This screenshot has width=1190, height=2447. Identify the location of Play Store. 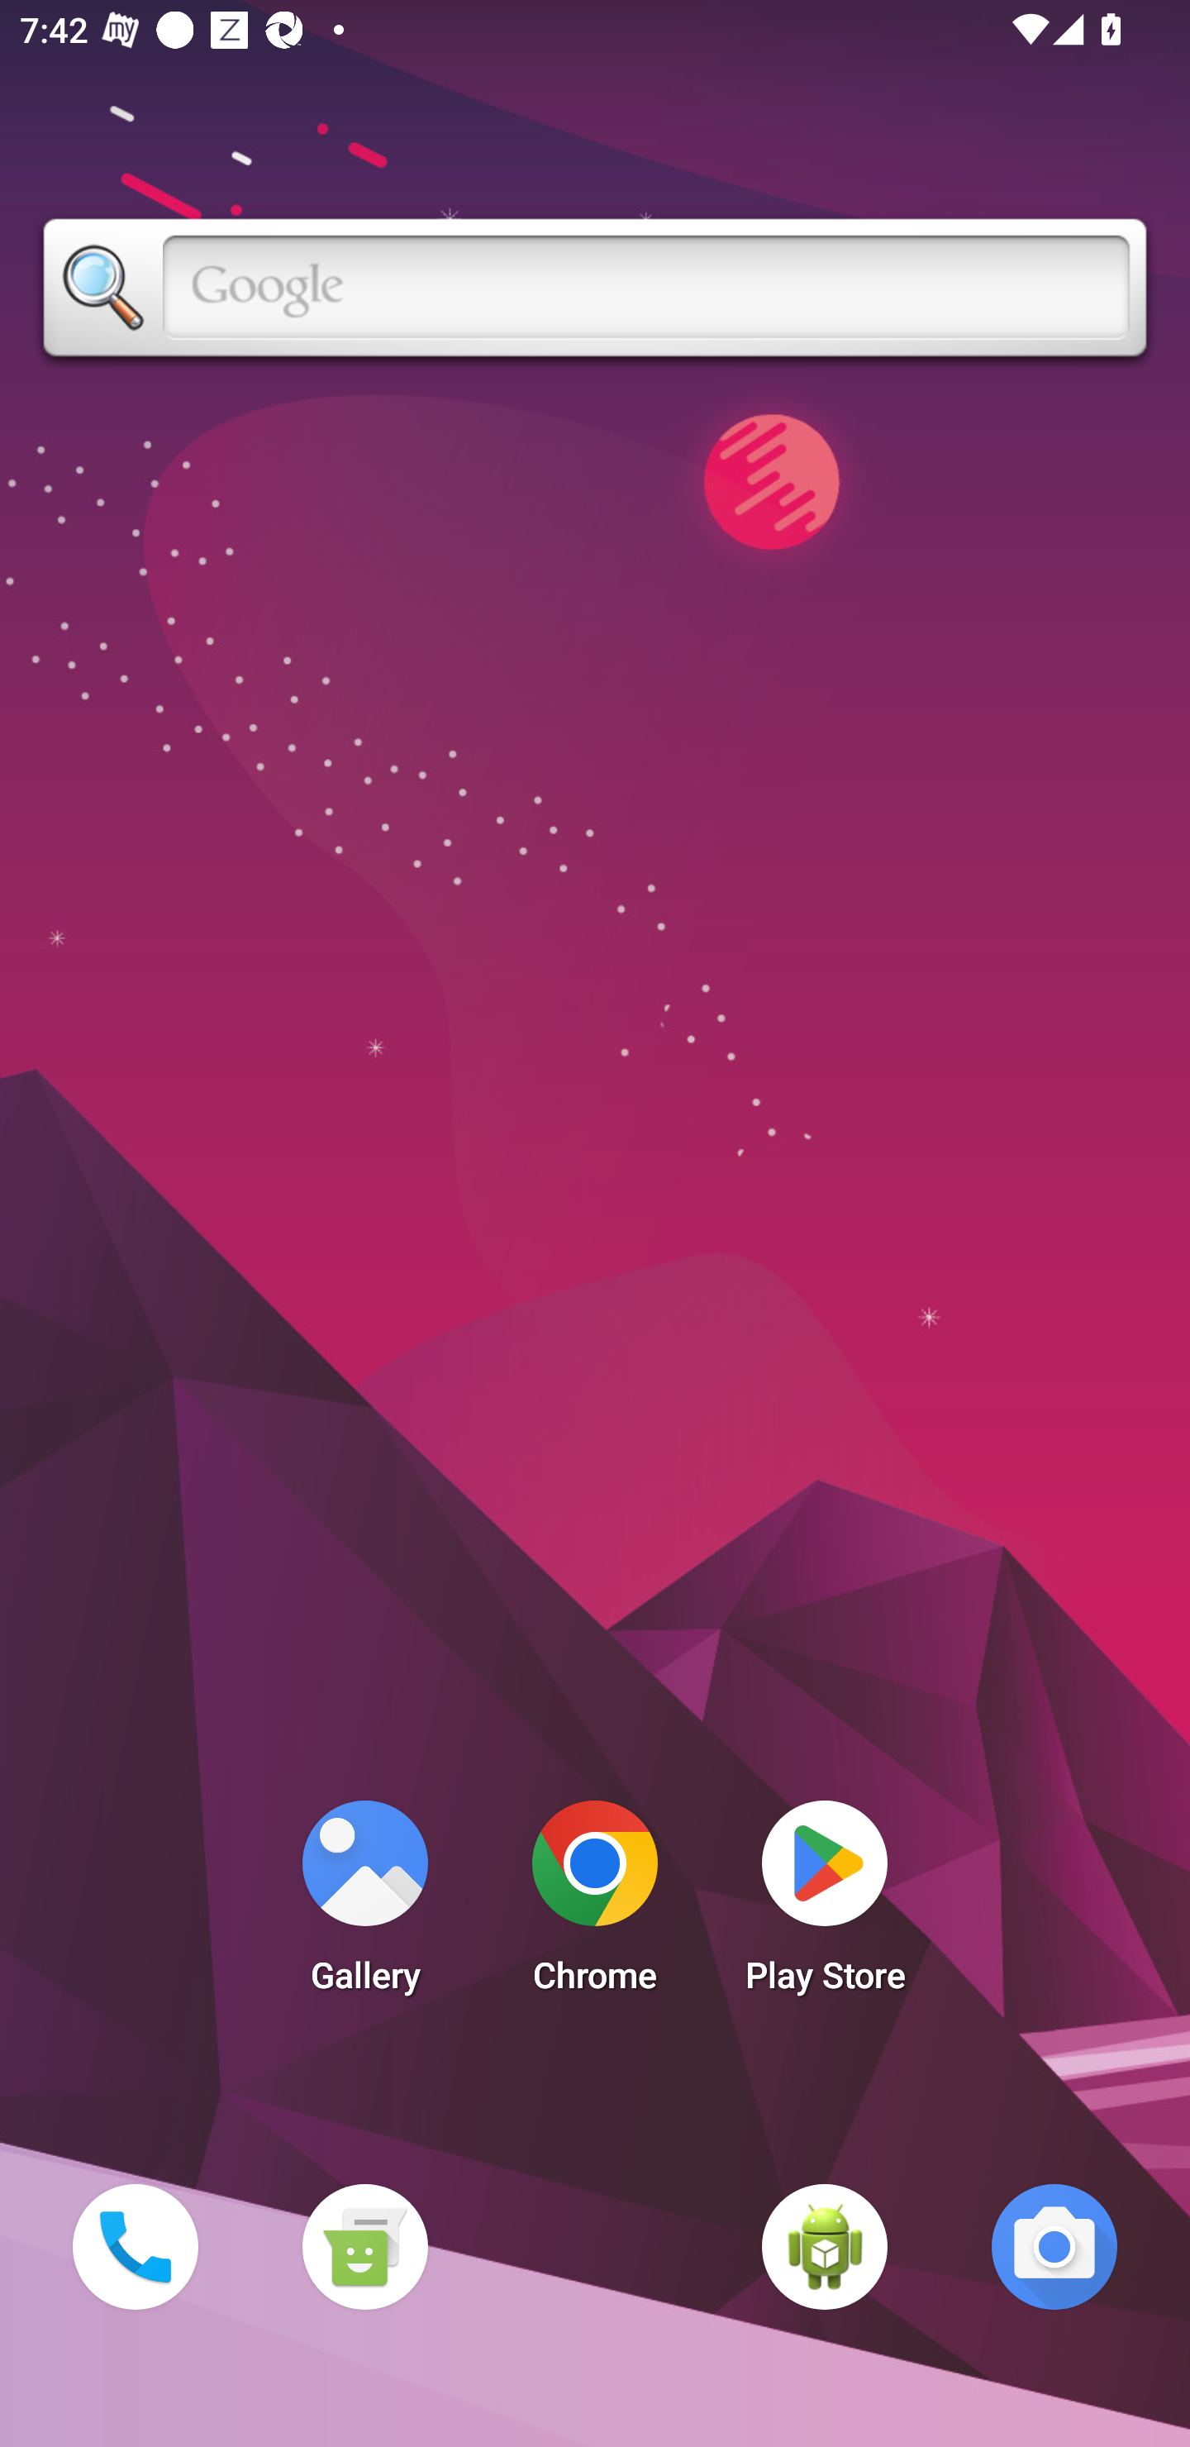
(825, 1905).